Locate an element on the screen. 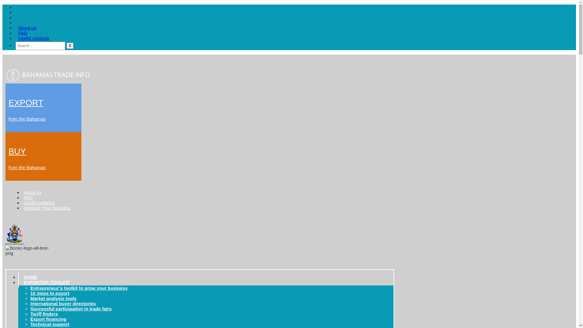 Image resolution: width=583 pixels, height=328 pixels. EXPORTER TOOLKIT is located at coordinates (49, 282).